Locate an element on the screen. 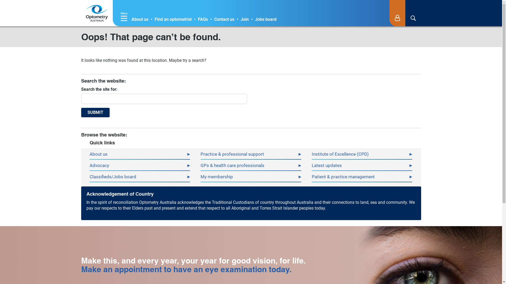 The height and width of the screenshot is (284, 506). Find an optometrist is located at coordinates (173, 19).